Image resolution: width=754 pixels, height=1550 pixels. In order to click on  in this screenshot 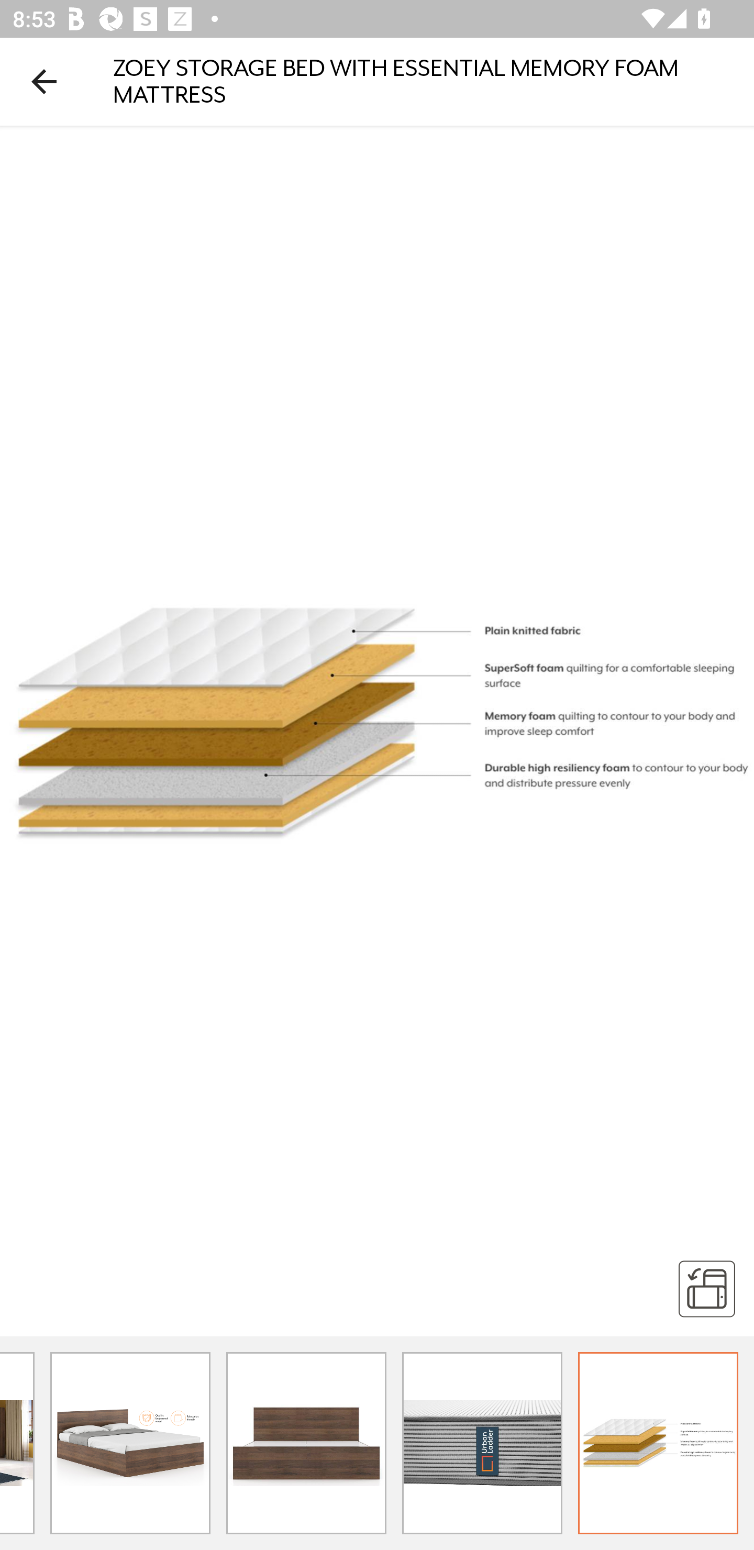, I will do `click(707, 1288)`.